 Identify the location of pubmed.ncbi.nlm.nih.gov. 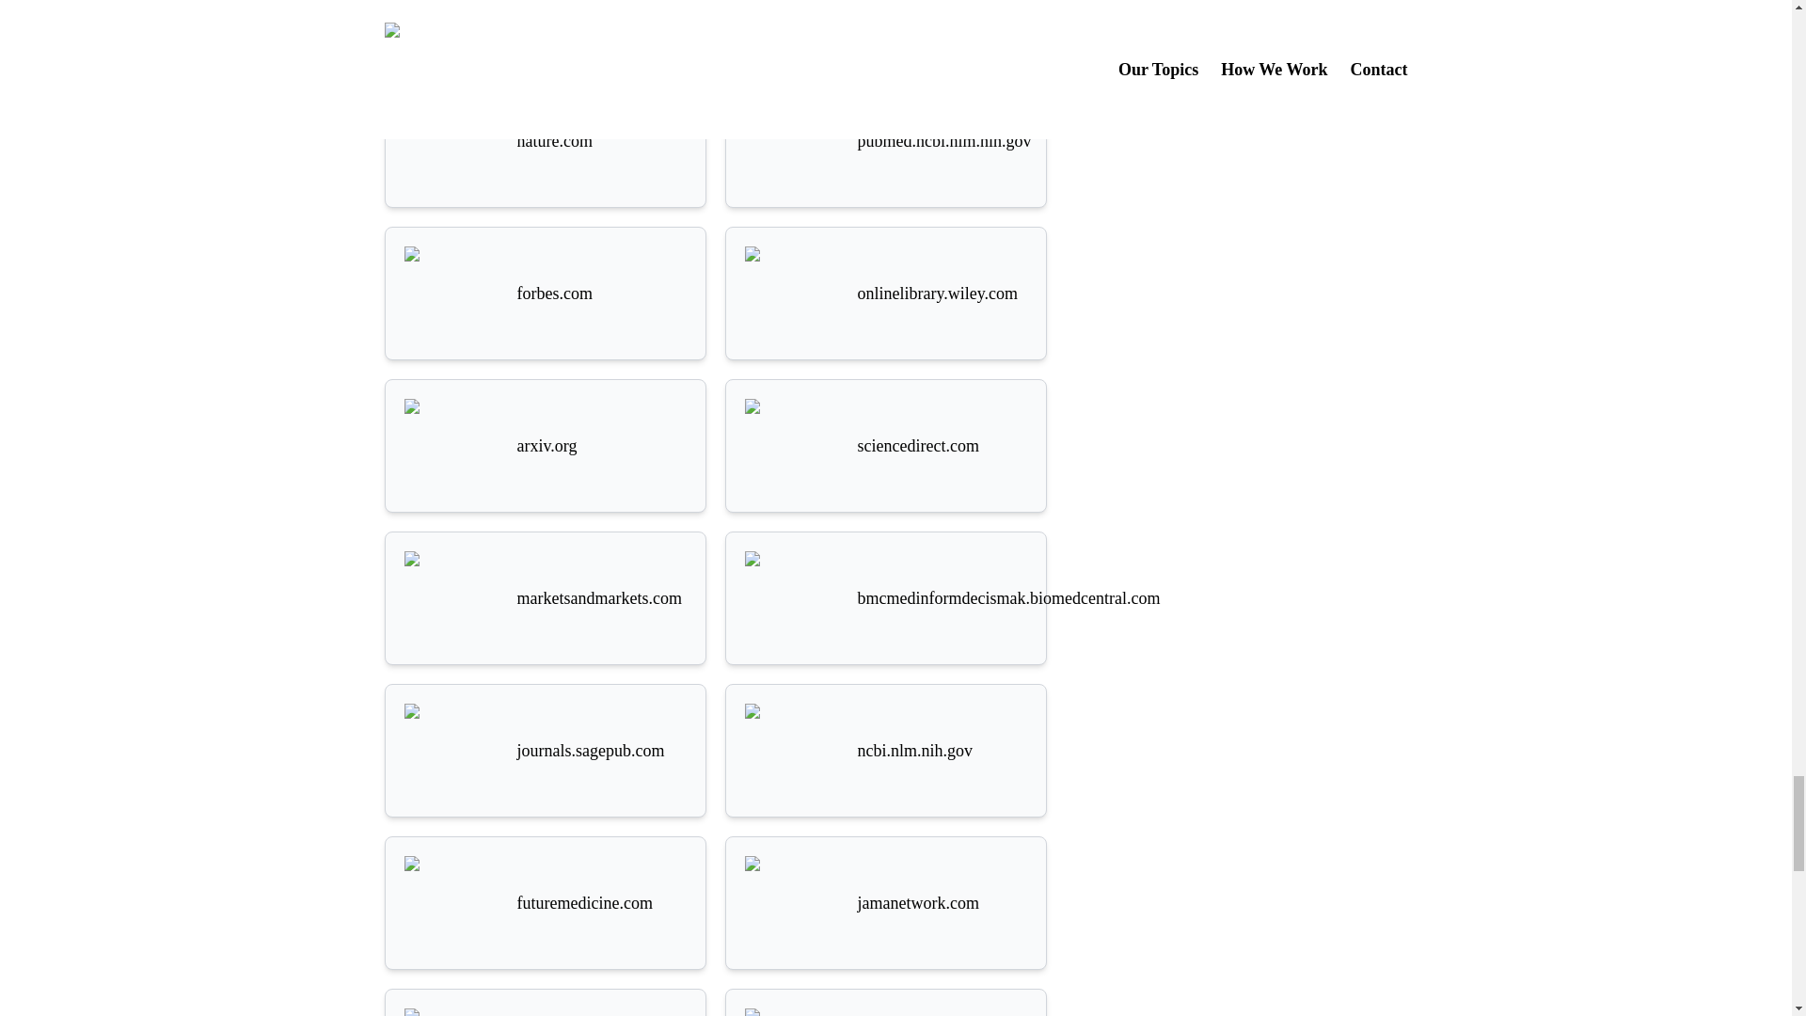
(886, 141).